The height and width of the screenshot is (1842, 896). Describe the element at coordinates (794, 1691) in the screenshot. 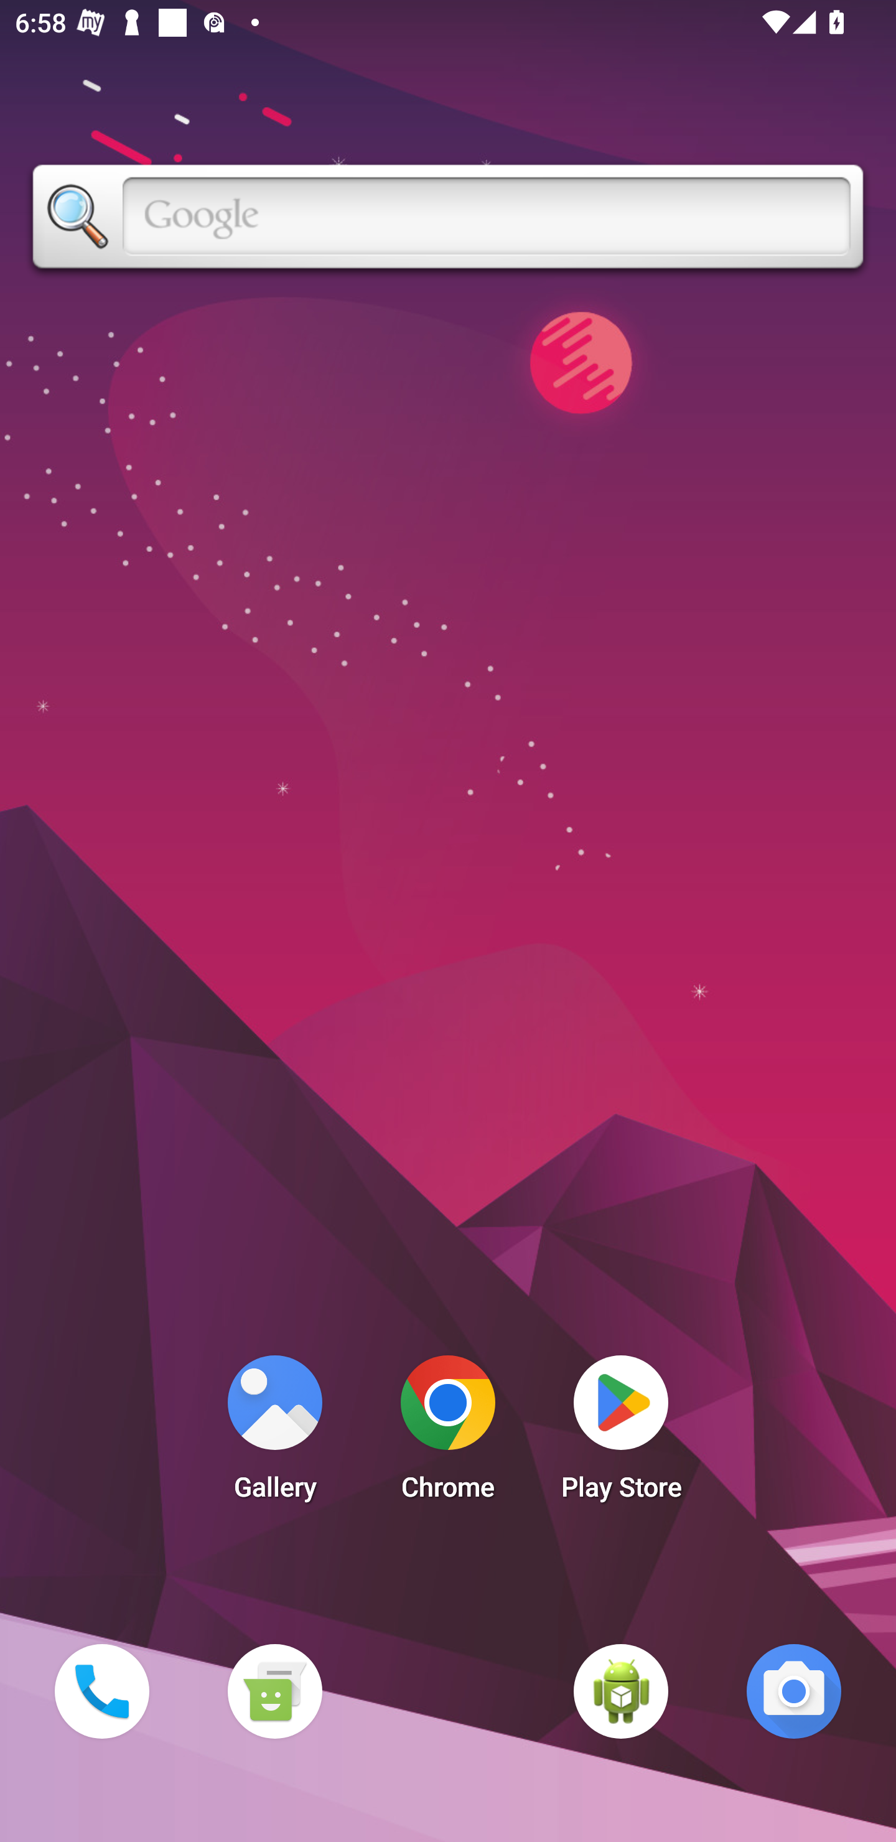

I see `Camera` at that location.